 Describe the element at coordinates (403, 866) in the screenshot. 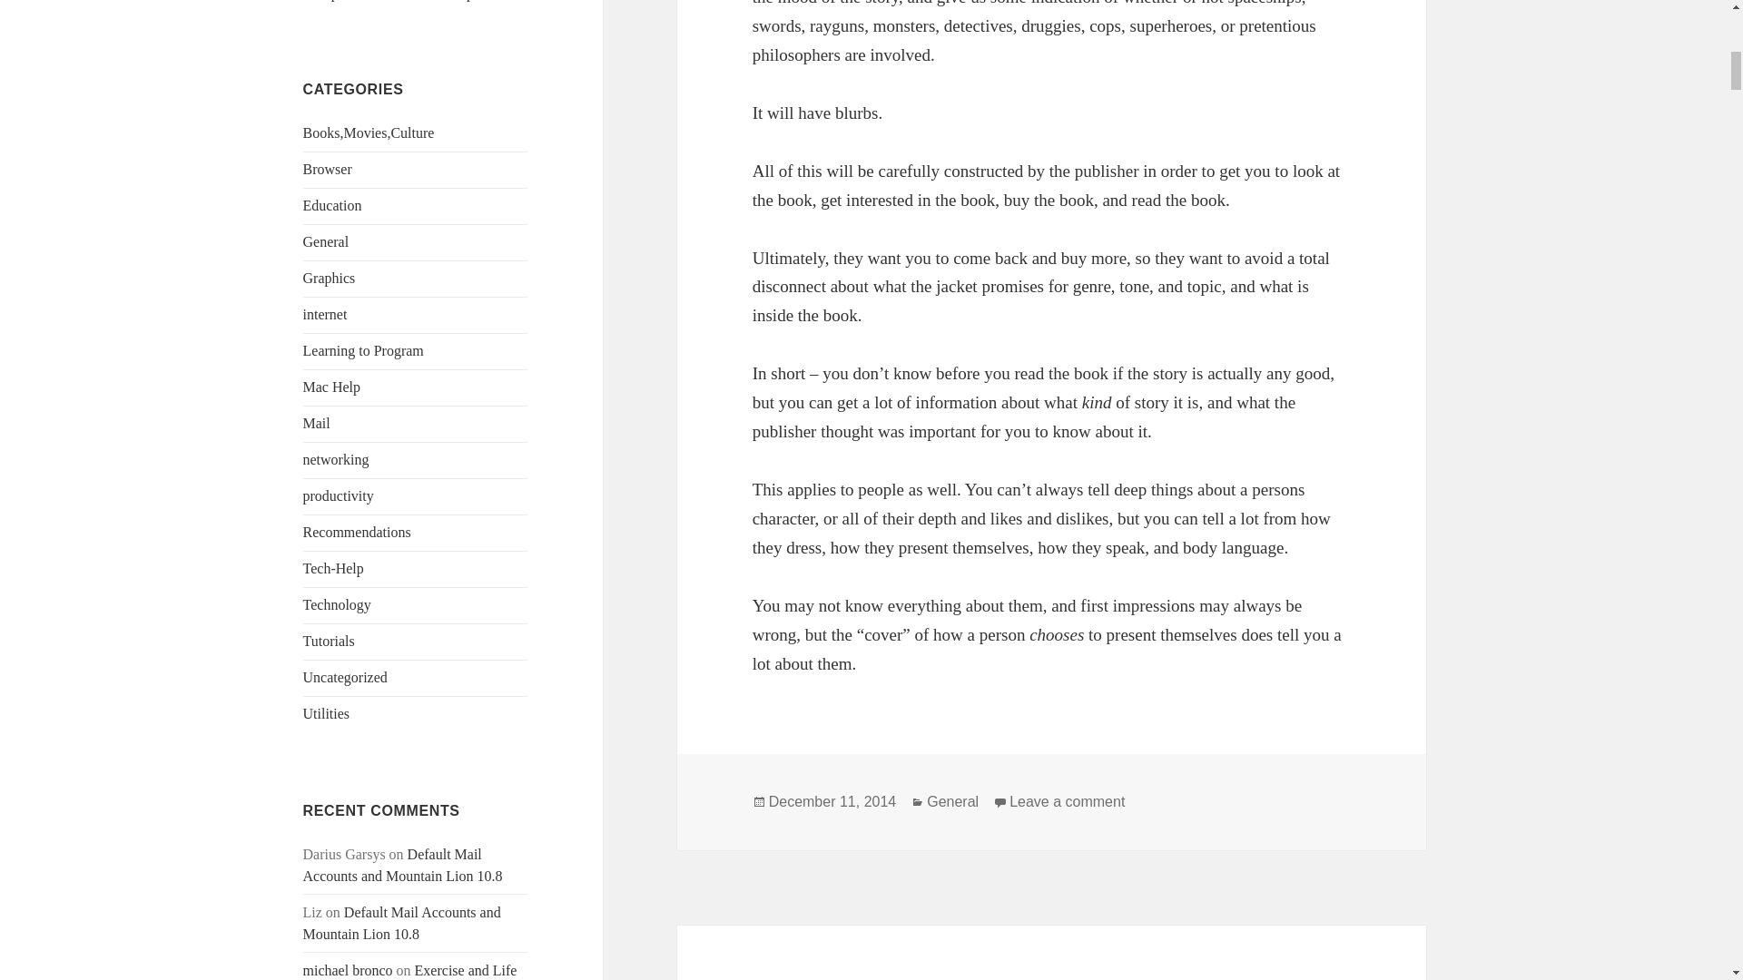

I see `Default Mail Accounts and Mountain Lion 10.8` at that location.